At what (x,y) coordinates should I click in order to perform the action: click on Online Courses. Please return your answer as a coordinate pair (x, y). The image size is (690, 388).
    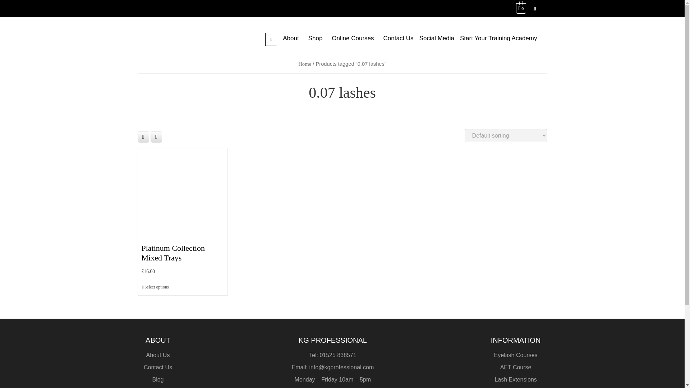
    Looking at the image, I should click on (354, 38).